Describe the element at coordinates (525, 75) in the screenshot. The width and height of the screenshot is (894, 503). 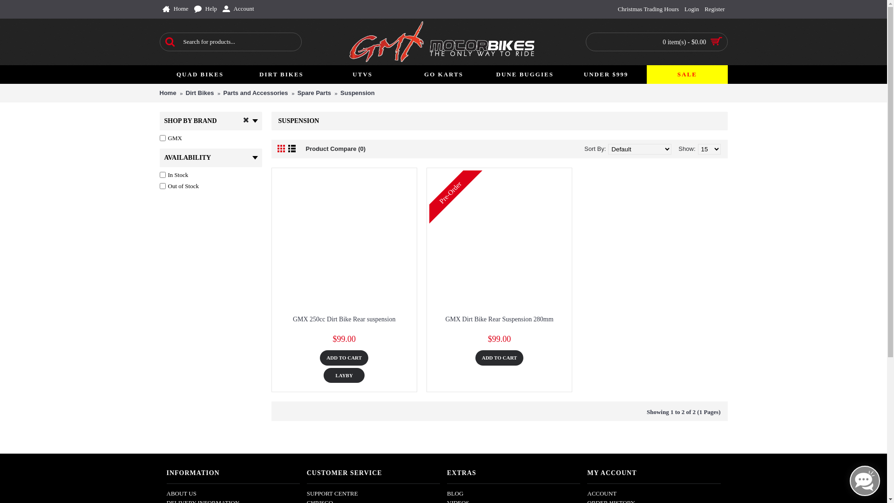
I see `DUNE BUGGIES` at that location.